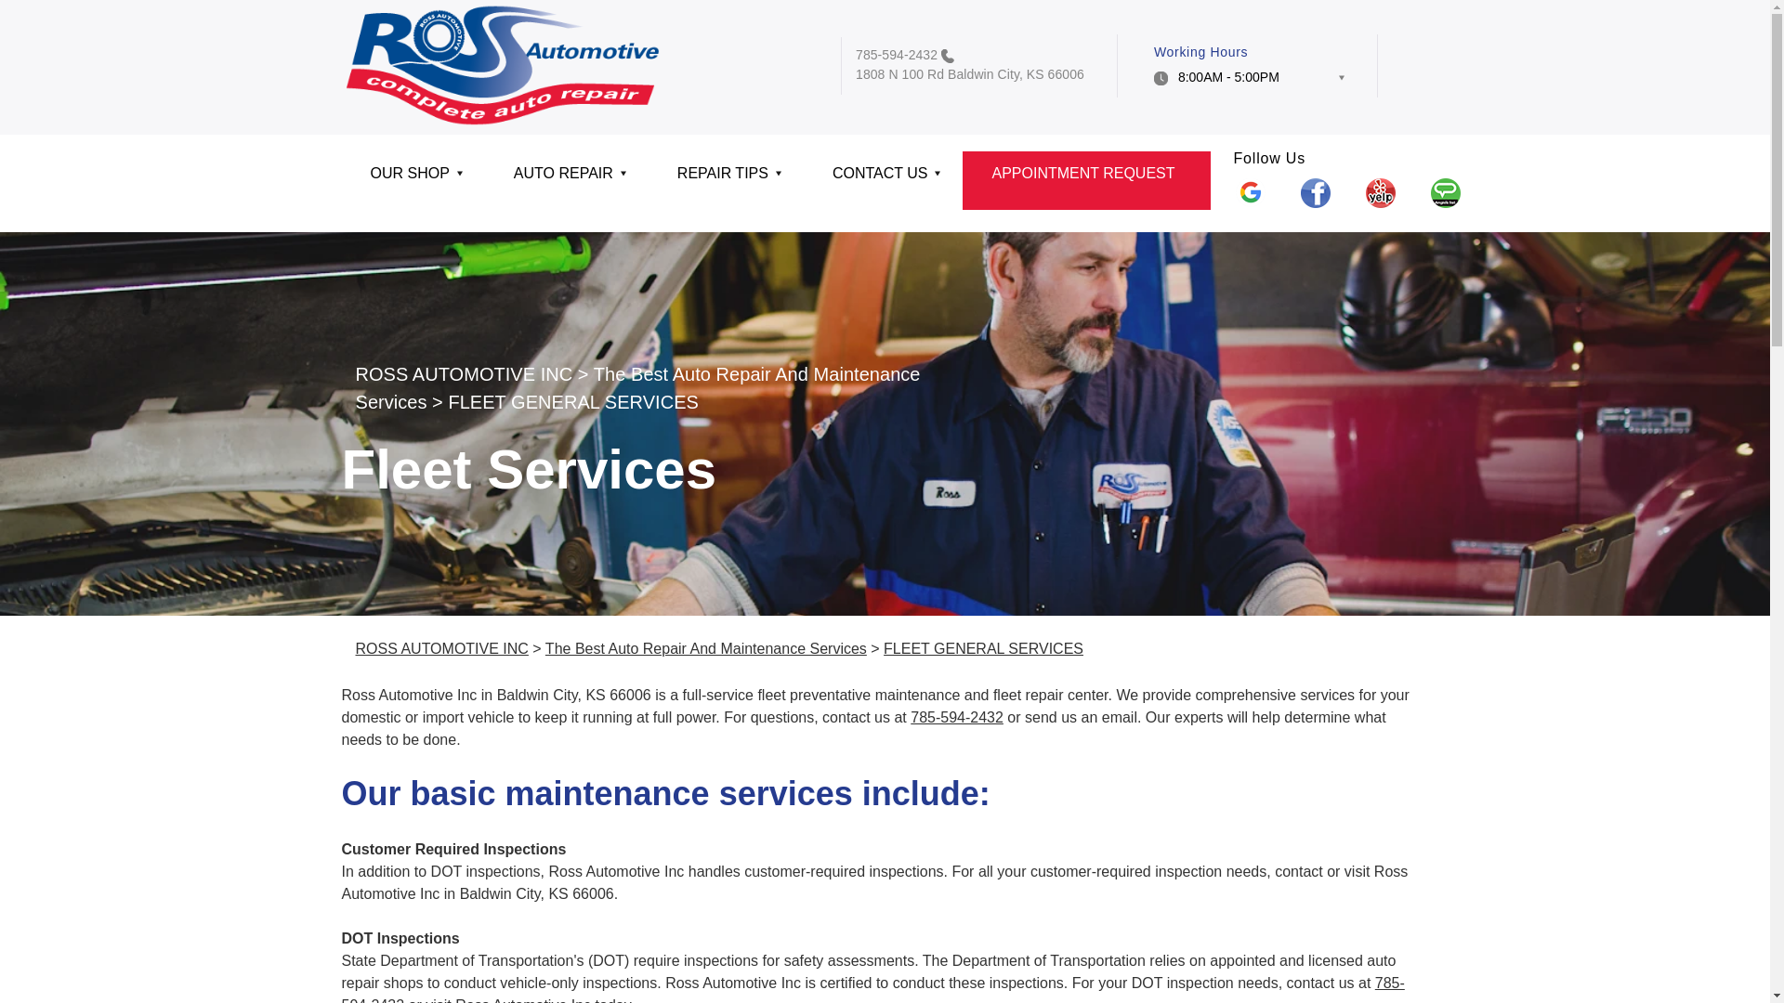 The height and width of the screenshot is (1003, 1784). What do you see at coordinates (727, 180) in the screenshot?
I see `REPAIR TIPS` at bounding box center [727, 180].